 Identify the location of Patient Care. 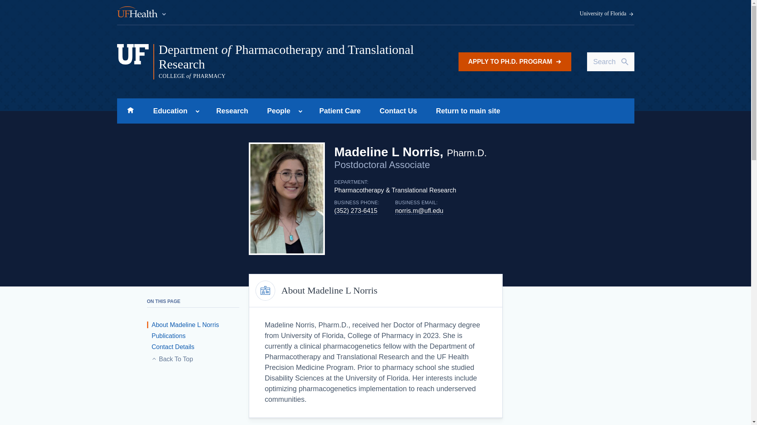
(340, 111).